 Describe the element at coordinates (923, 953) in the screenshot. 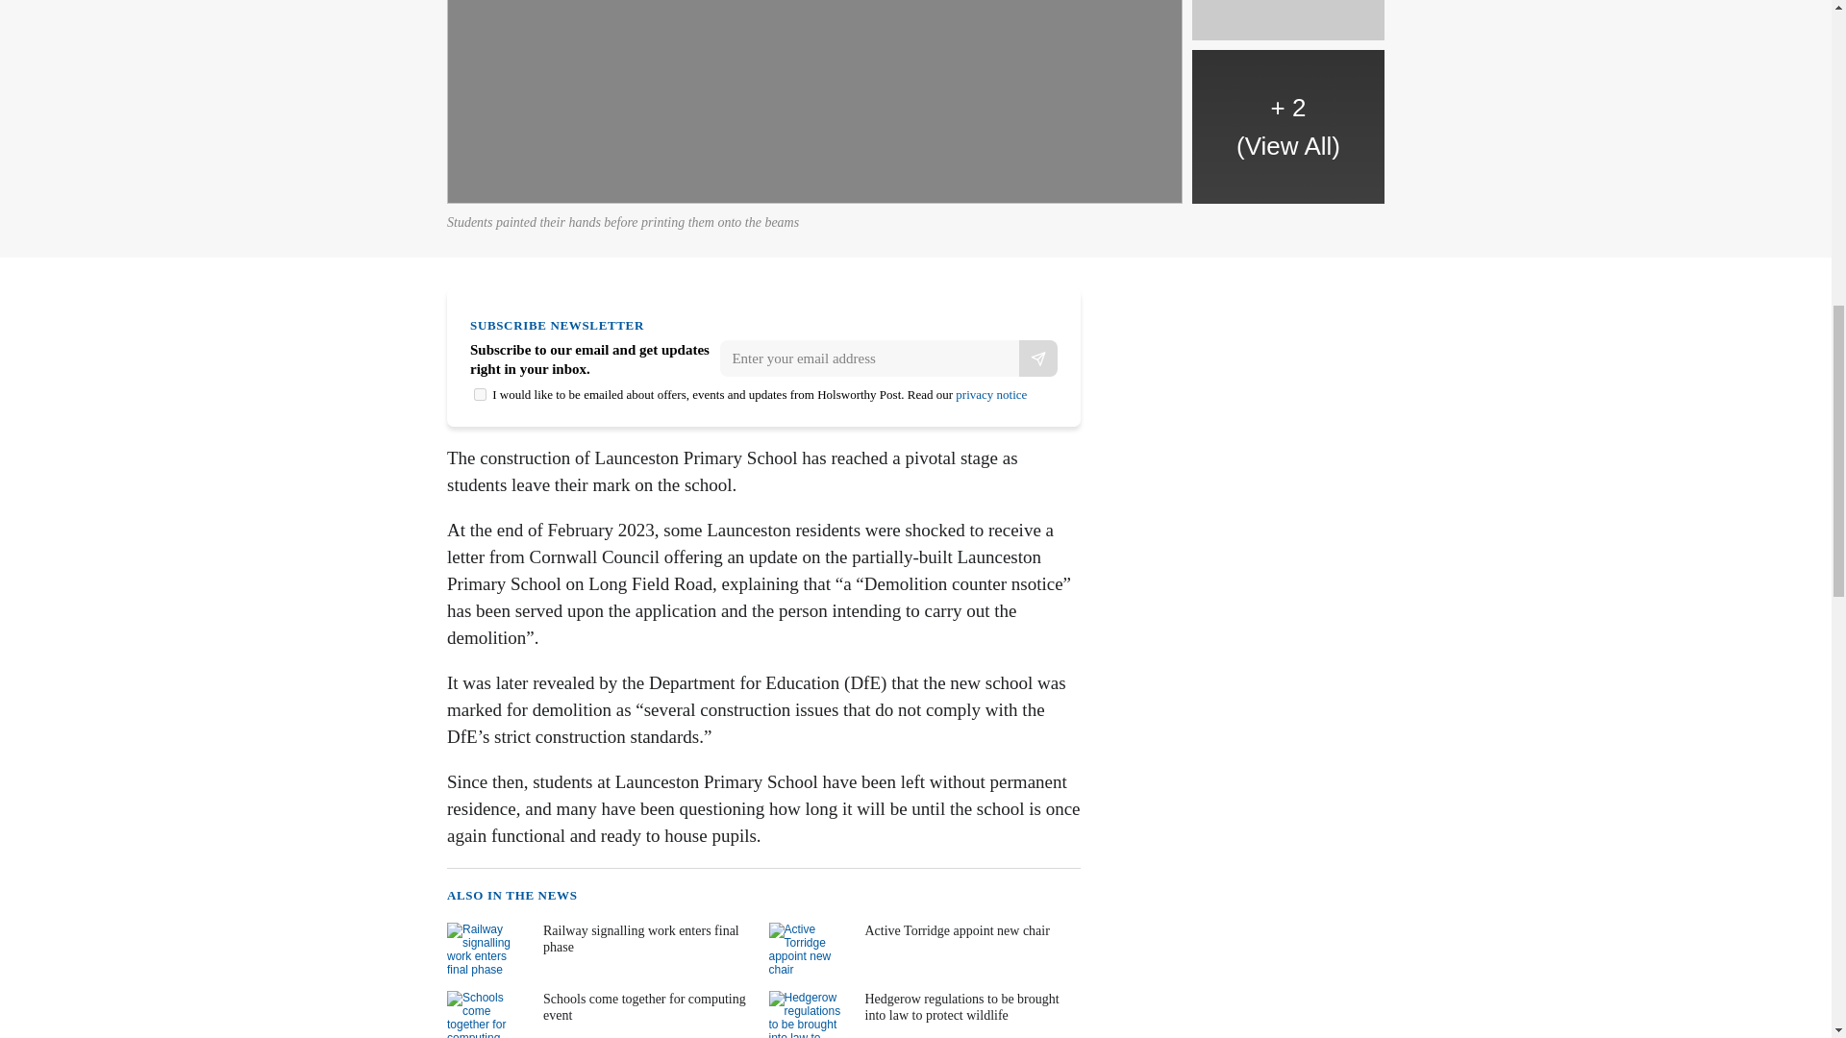

I see `Active Torridge appoint new chair` at that location.